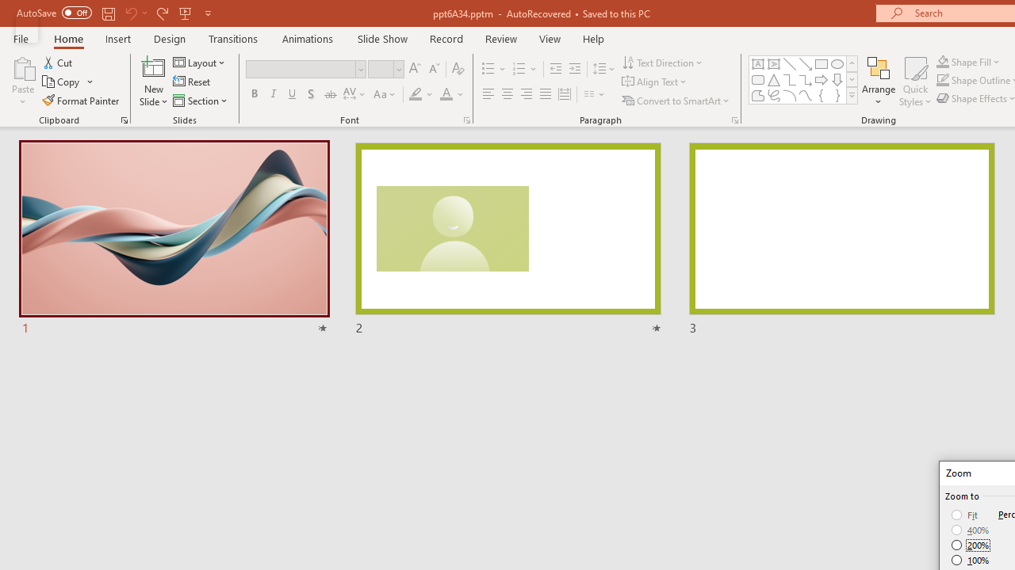 The height and width of the screenshot is (570, 1015). What do you see at coordinates (837, 95) in the screenshot?
I see `Right Brace` at bounding box center [837, 95].